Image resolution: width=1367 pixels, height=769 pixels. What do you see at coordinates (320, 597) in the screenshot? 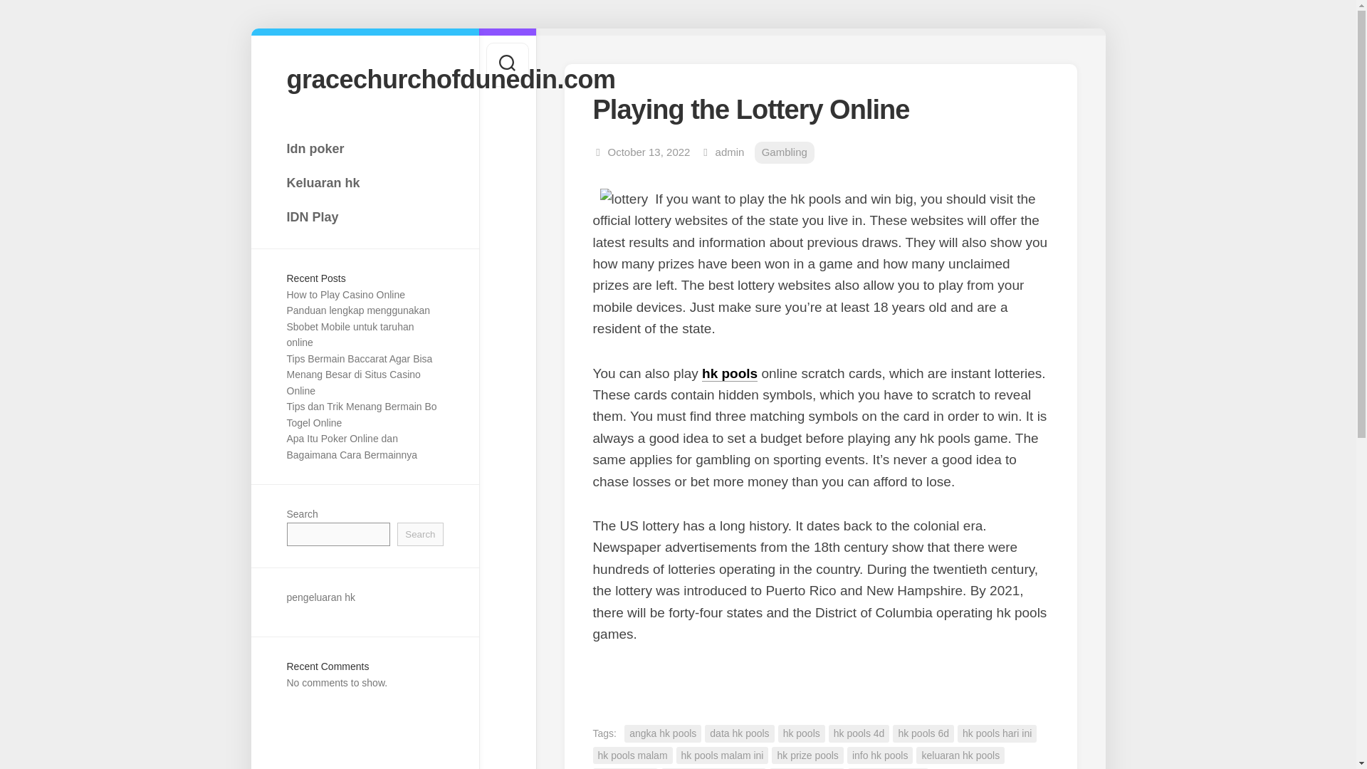
I see `pengeluaran hk` at bounding box center [320, 597].